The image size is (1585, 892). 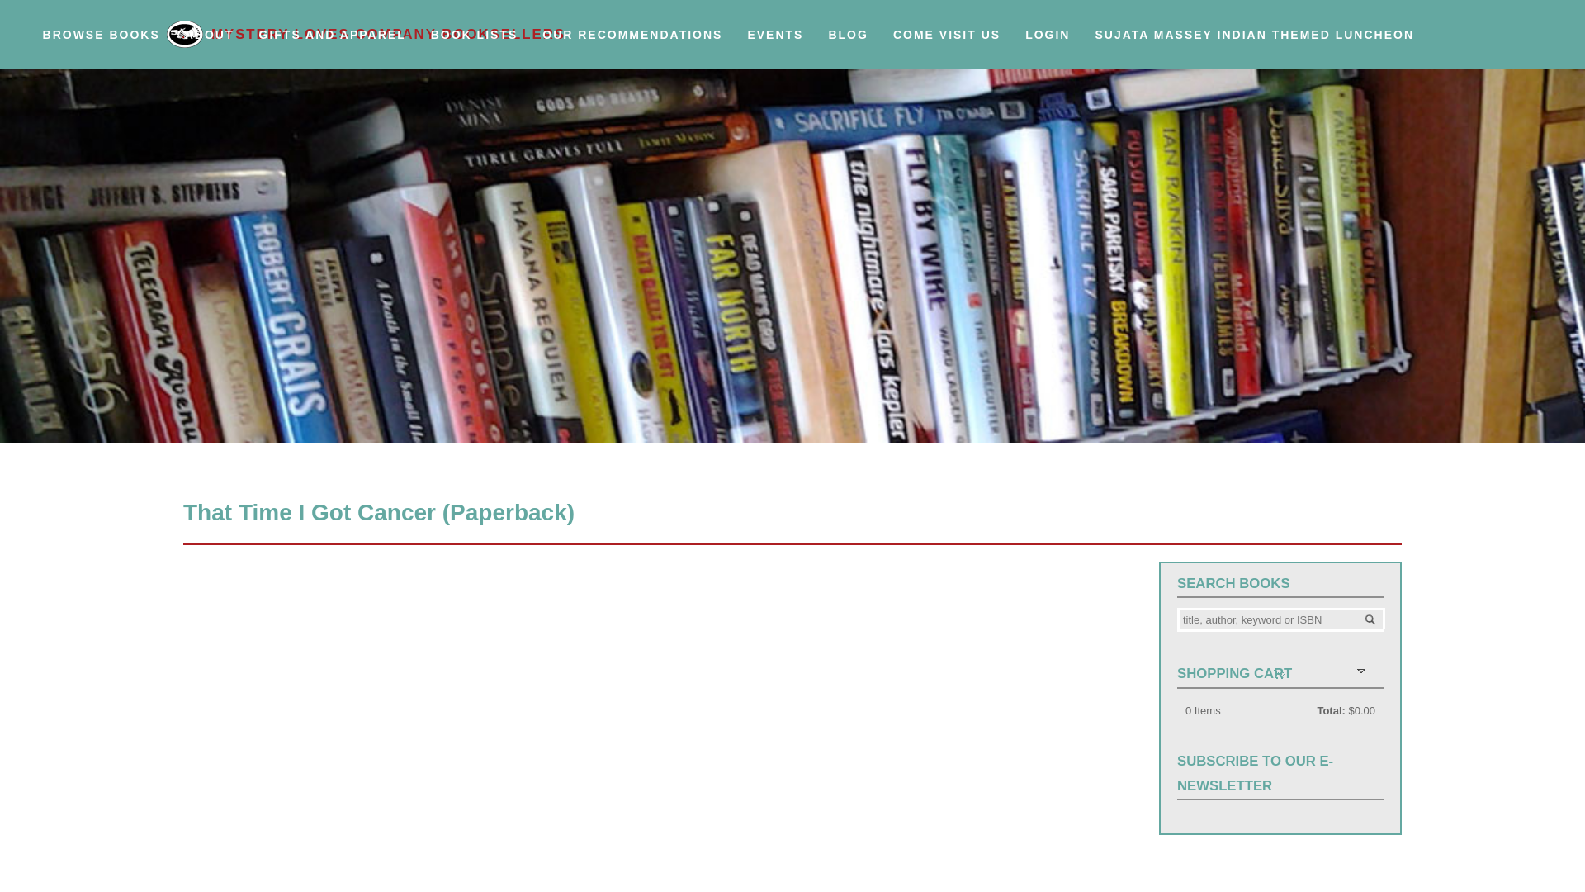 What do you see at coordinates (1255, 45) in the screenshot?
I see `SUJATA MASSEY INDIAN THEMED LUNCHEON` at bounding box center [1255, 45].